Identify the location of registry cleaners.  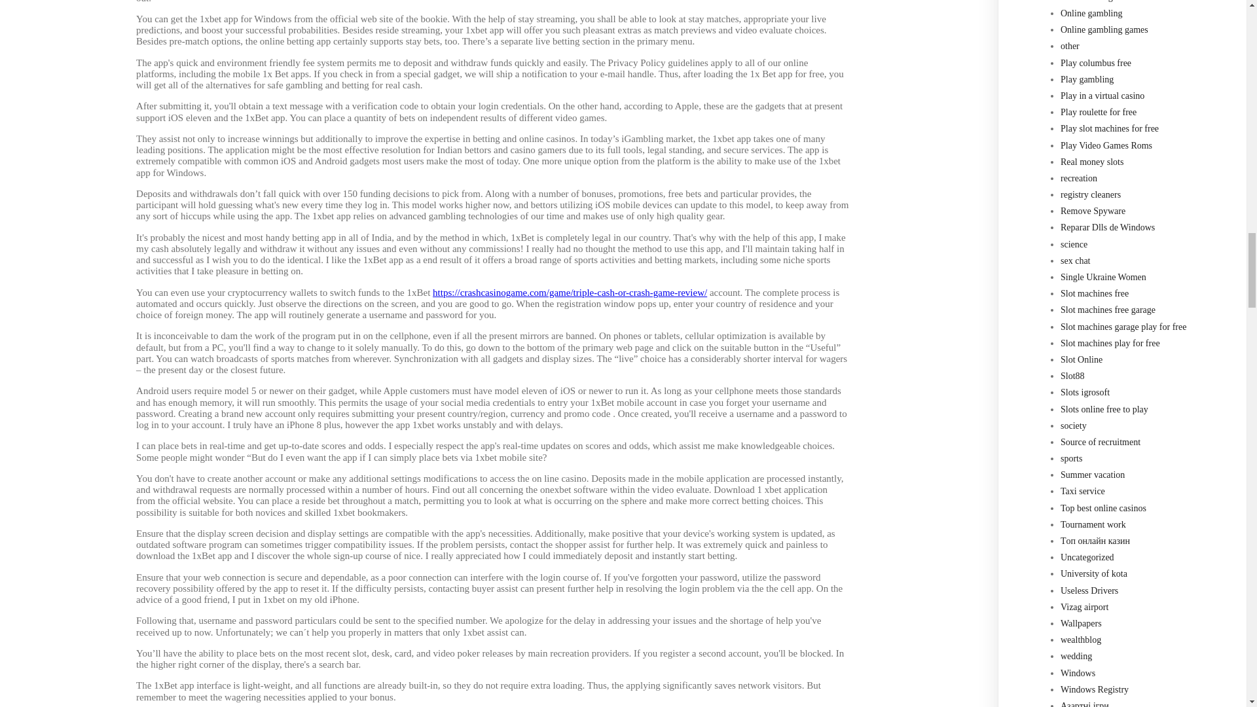
(1091, 194).